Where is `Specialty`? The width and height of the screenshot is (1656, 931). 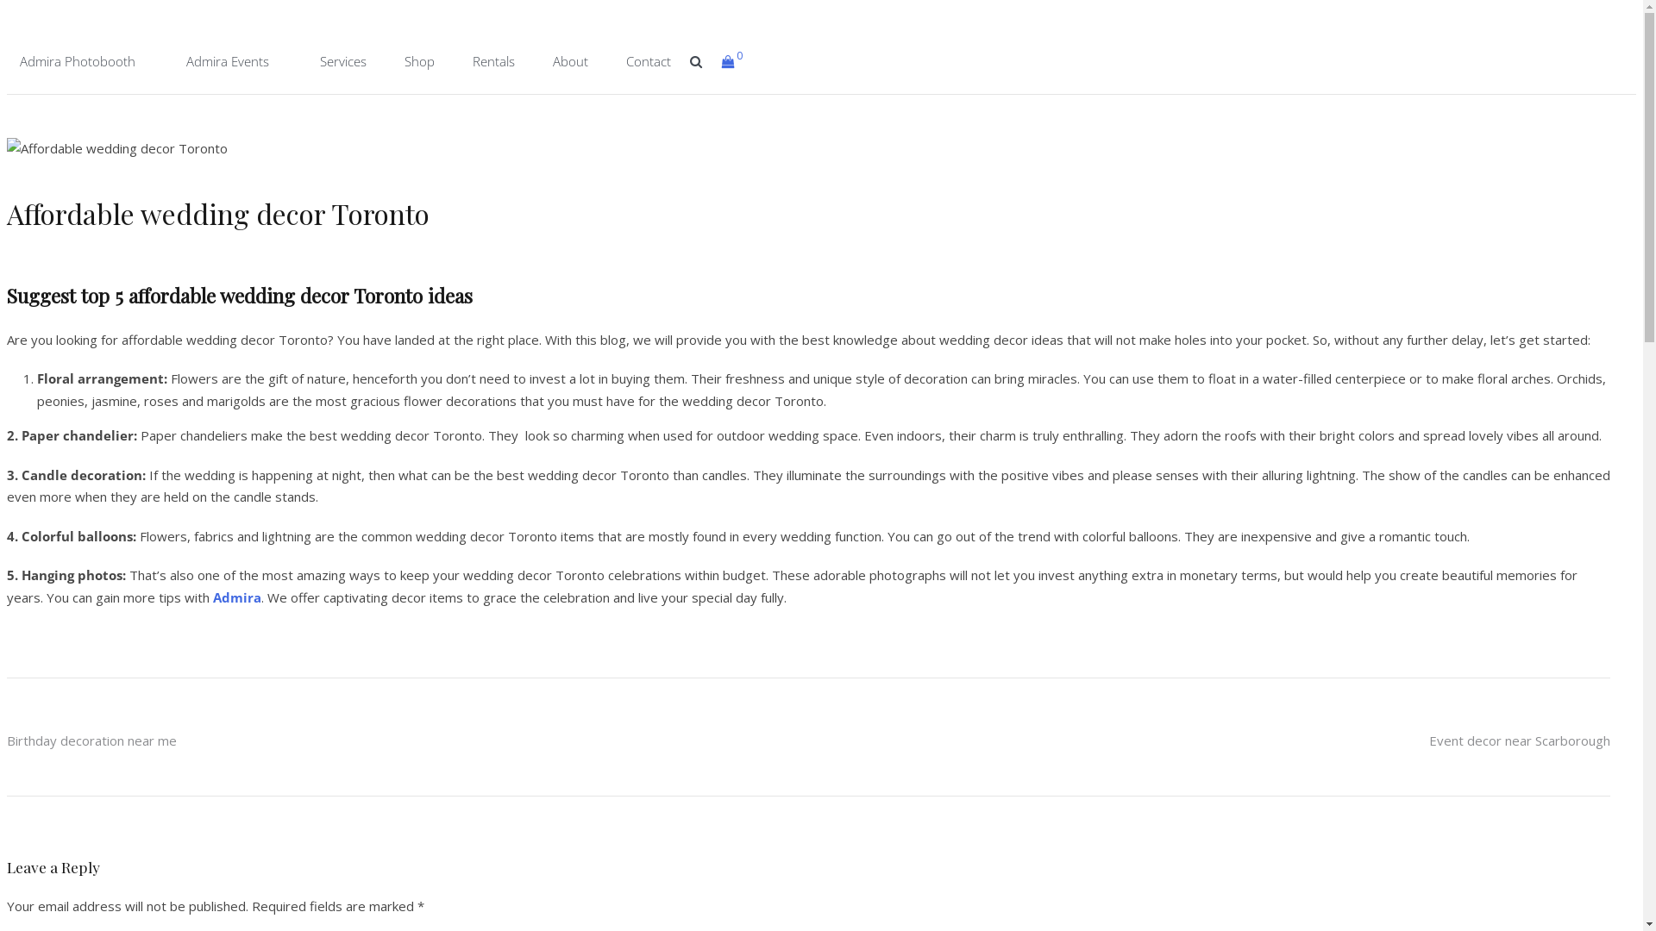
Specialty is located at coordinates (282, 137).